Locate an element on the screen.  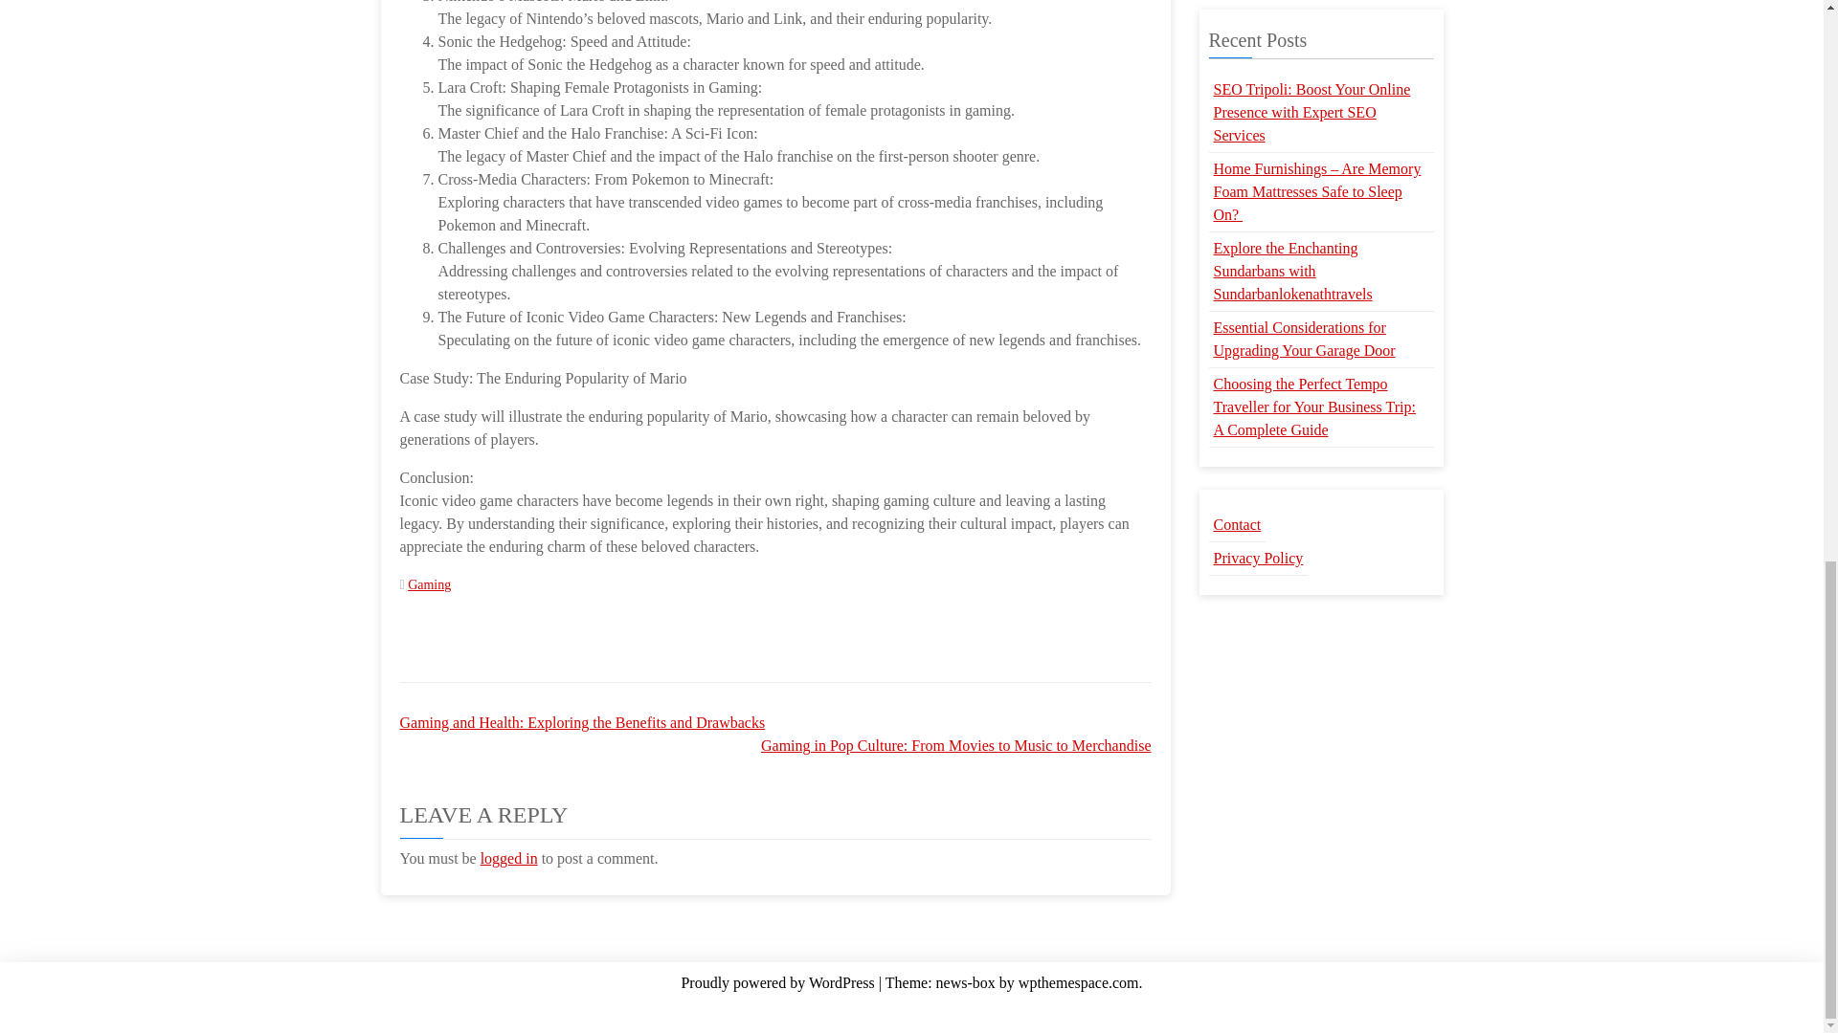
Education is located at coordinates (894, 1010).